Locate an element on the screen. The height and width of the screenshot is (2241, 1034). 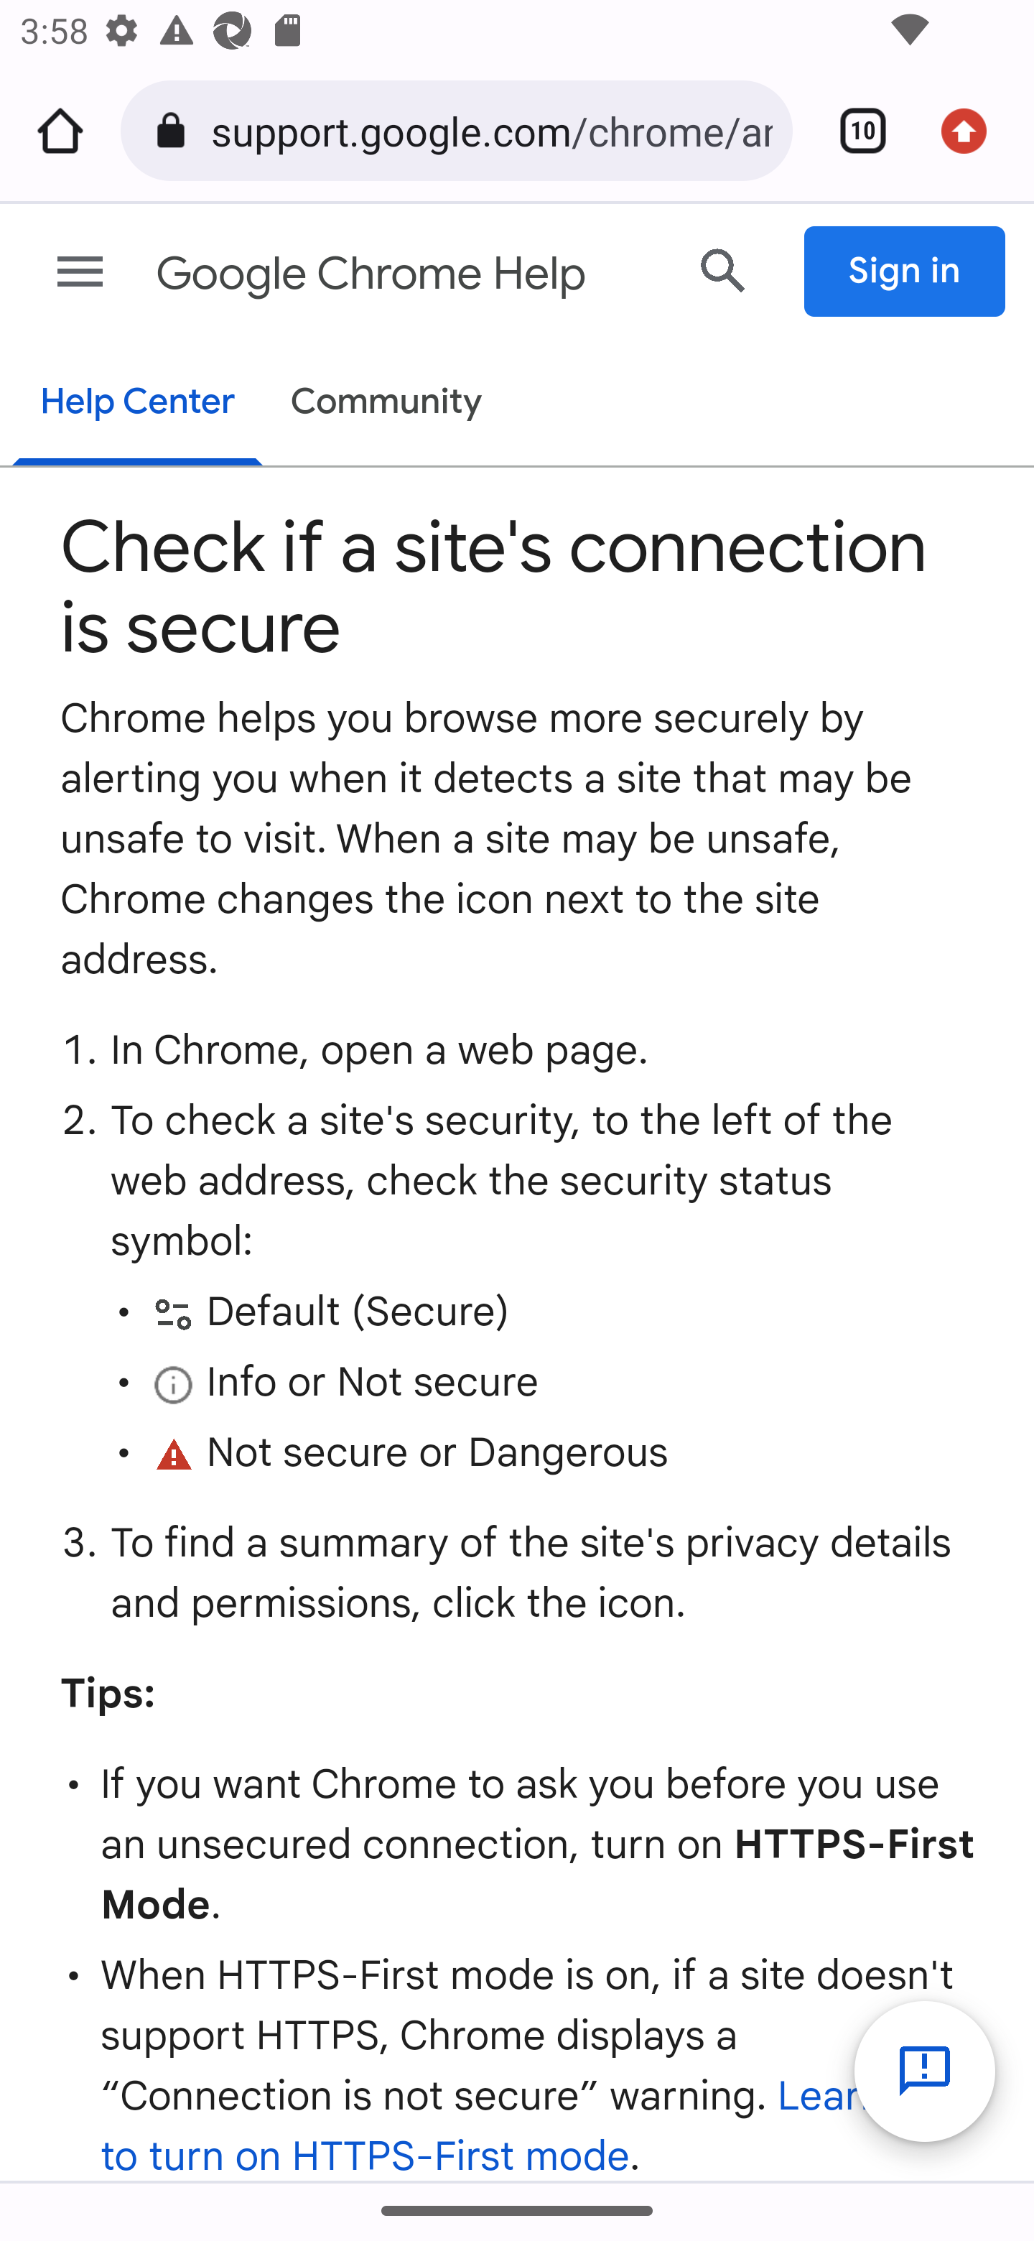
Learn how to turn on HTTPS-First mode is located at coordinates (536, 2126).